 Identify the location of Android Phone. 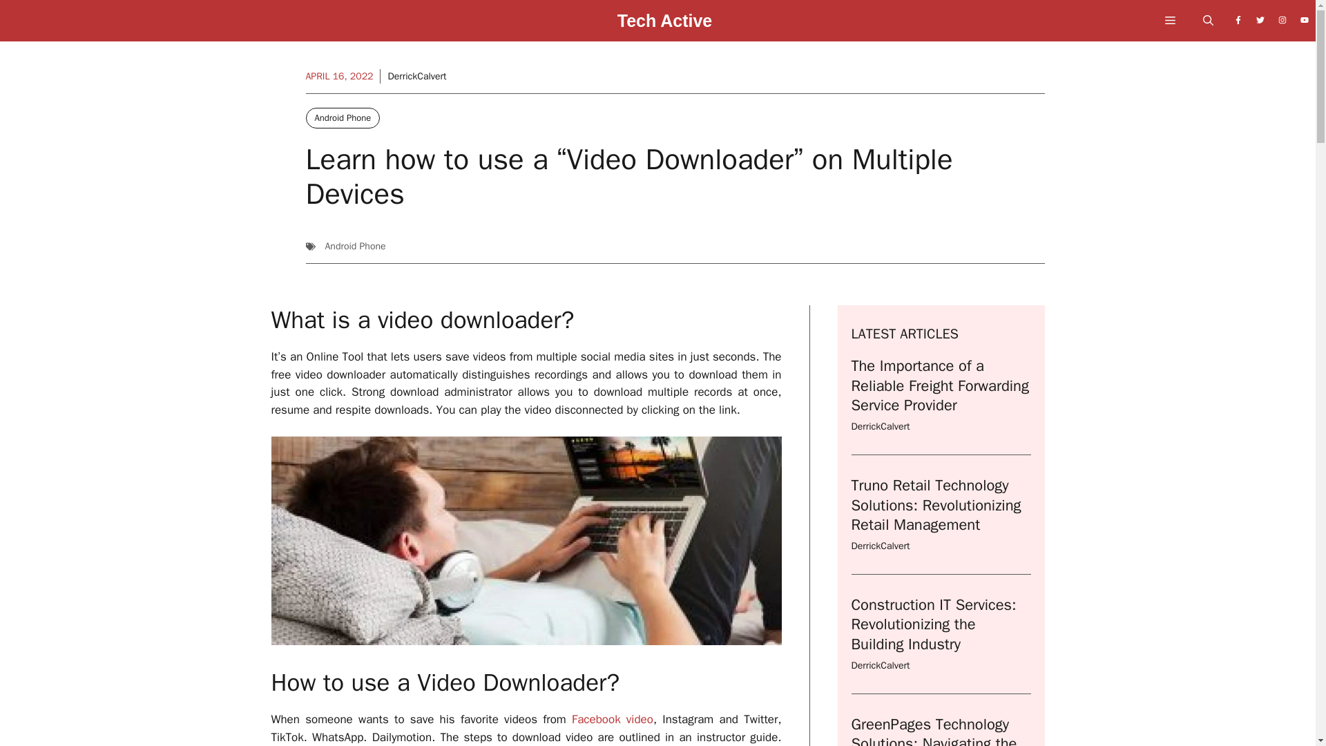
(355, 246).